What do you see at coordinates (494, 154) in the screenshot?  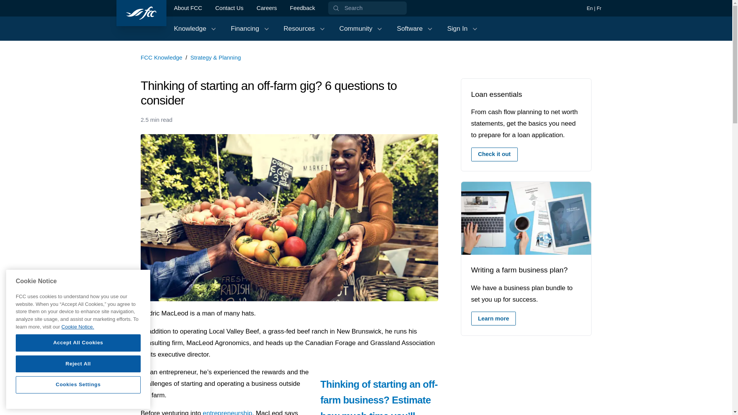 I see `Feedback` at bounding box center [494, 154].